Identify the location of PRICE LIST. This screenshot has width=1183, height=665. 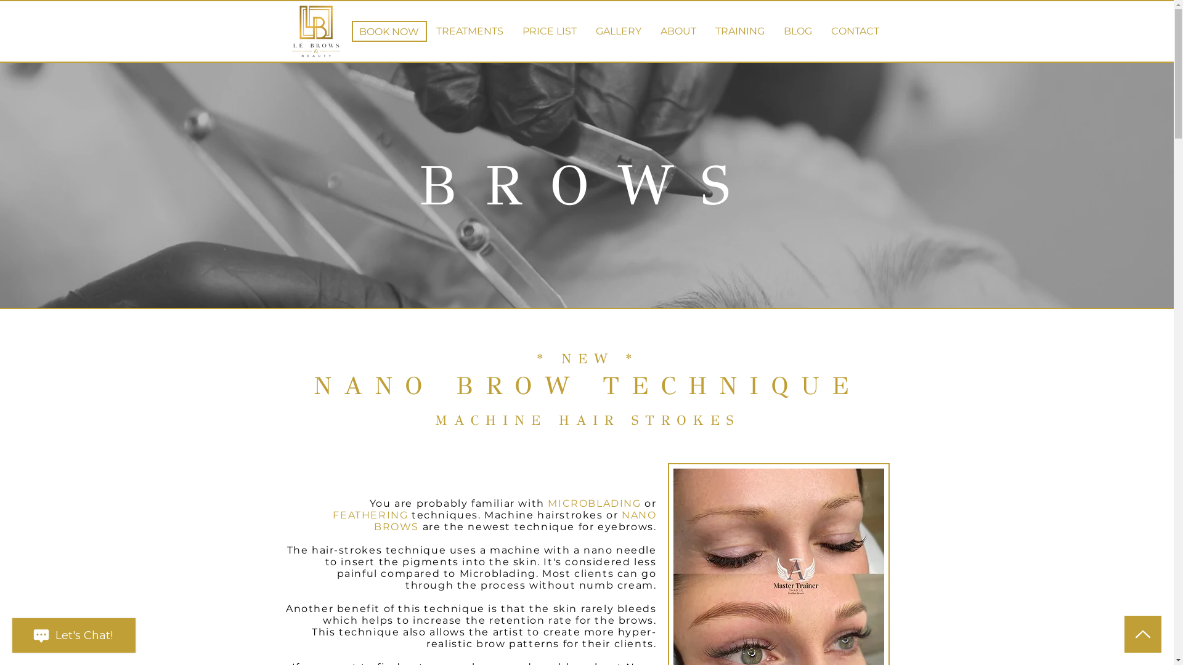
(550, 31).